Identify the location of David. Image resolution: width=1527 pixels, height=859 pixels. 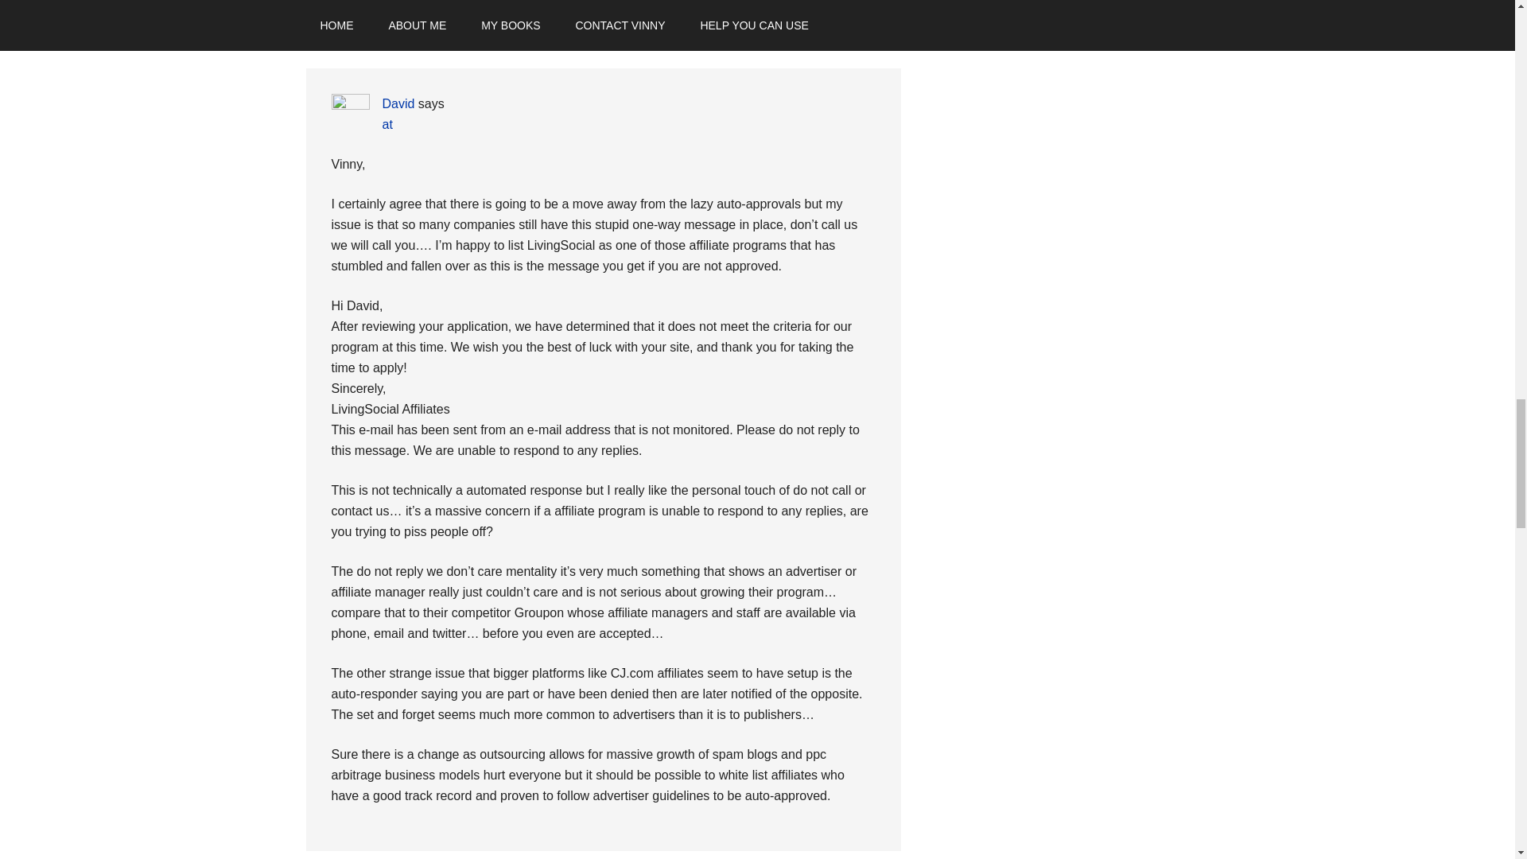
(398, 103).